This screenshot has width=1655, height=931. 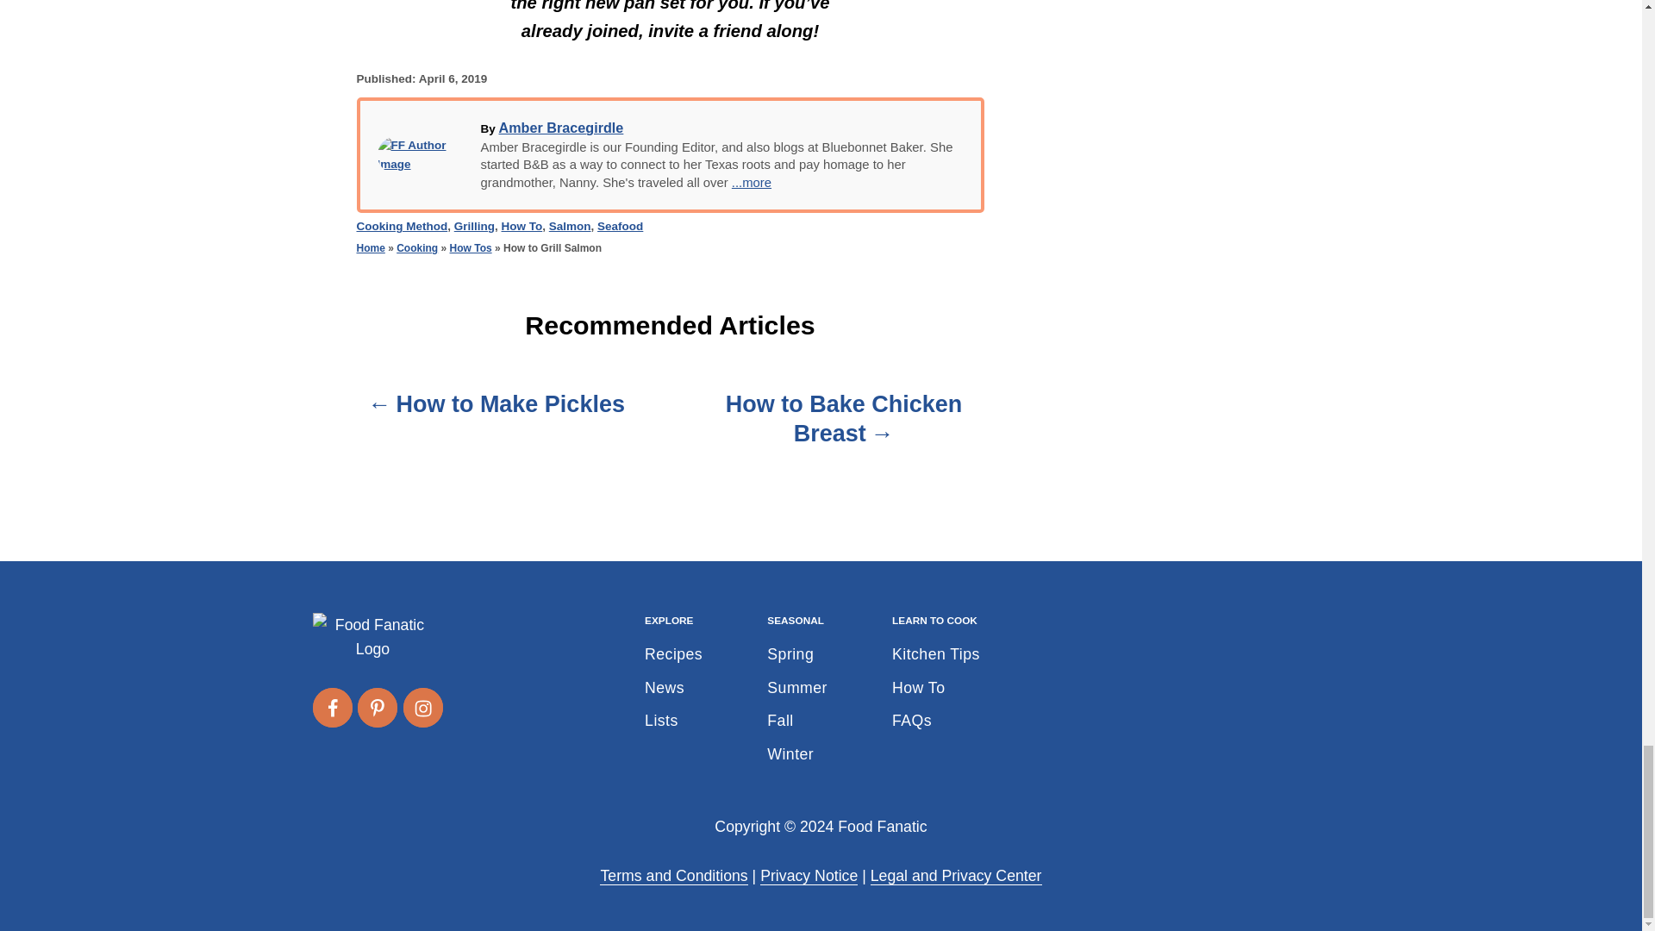 What do you see at coordinates (377, 707) in the screenshot?
I see `Follow on Pinterest` at bounding box center [377, 707].